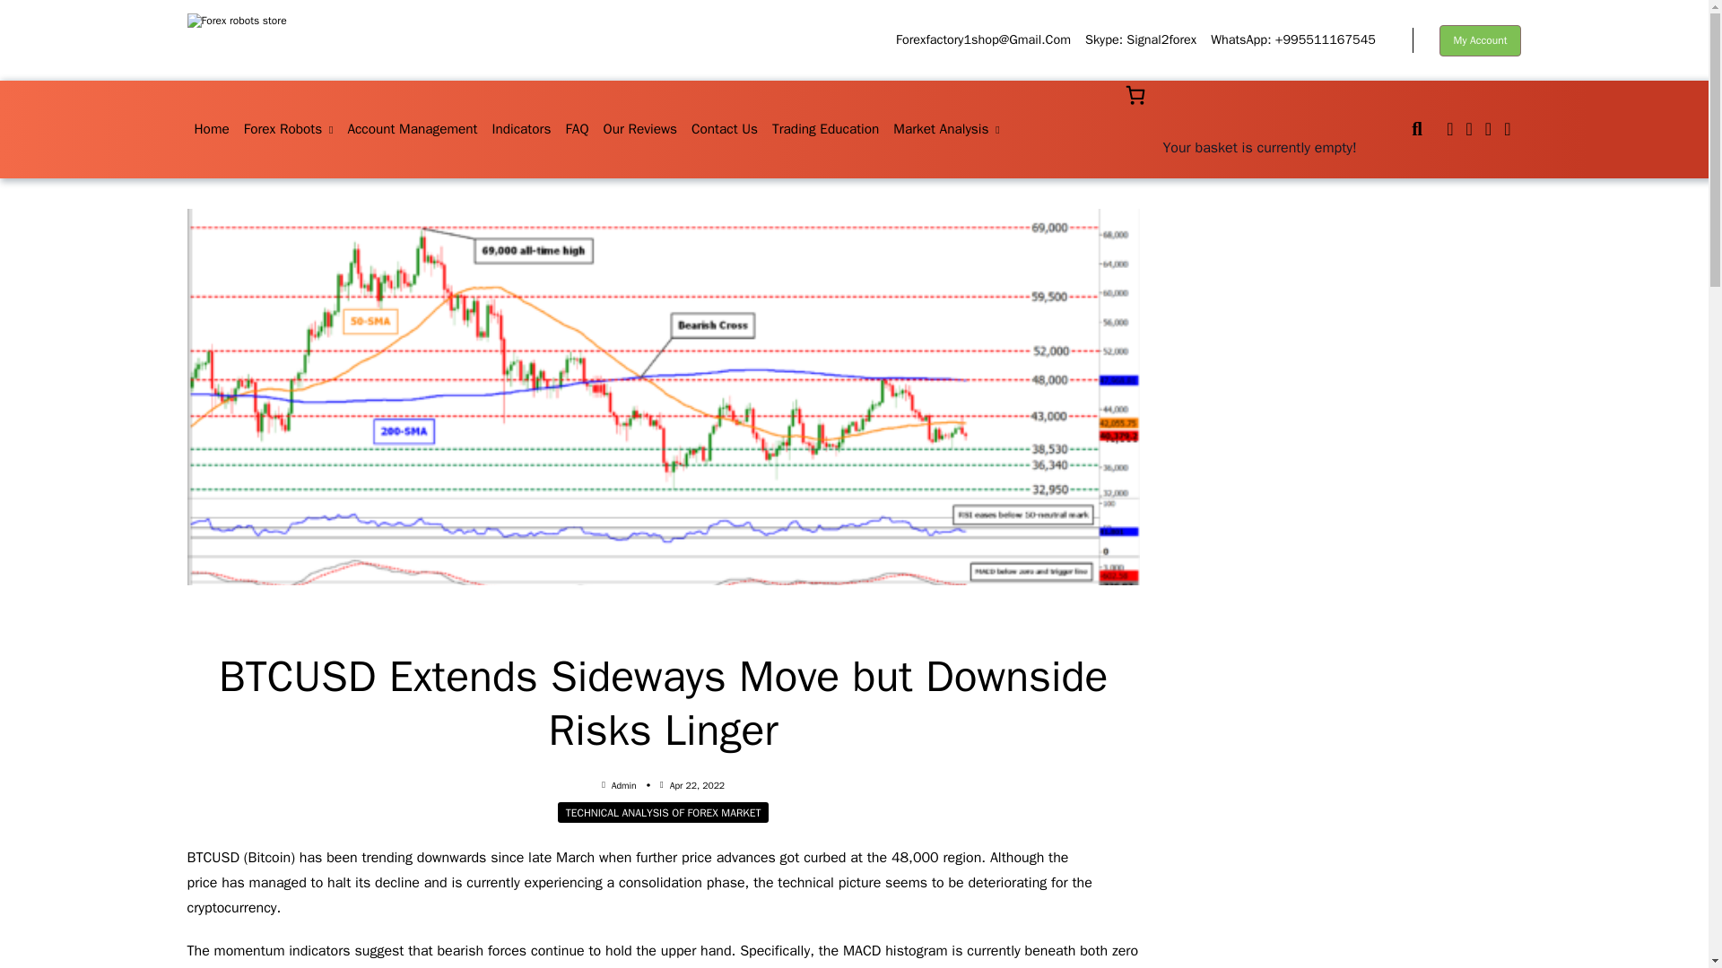 This screenshot has width=1722, height=968. What do you see at coordinates (1141, 39) in the screenshot?
I see `Skype: Signal2forex` at bounding box center [1141, 39].